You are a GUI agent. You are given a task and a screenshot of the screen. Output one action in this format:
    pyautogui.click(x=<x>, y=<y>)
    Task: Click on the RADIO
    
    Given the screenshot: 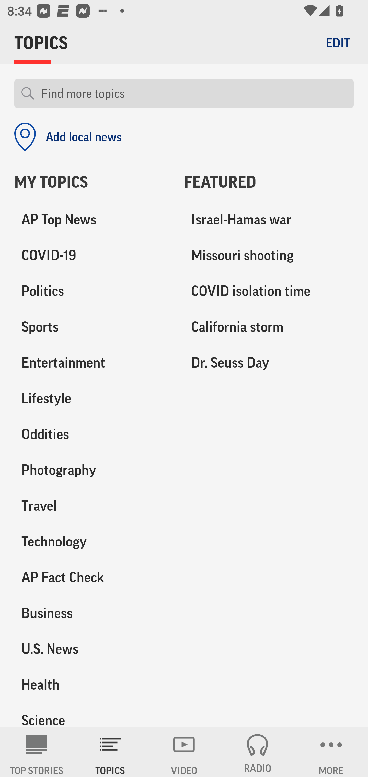 What is the action you would take?
    pyautogui.click(x=258, y=752)
    